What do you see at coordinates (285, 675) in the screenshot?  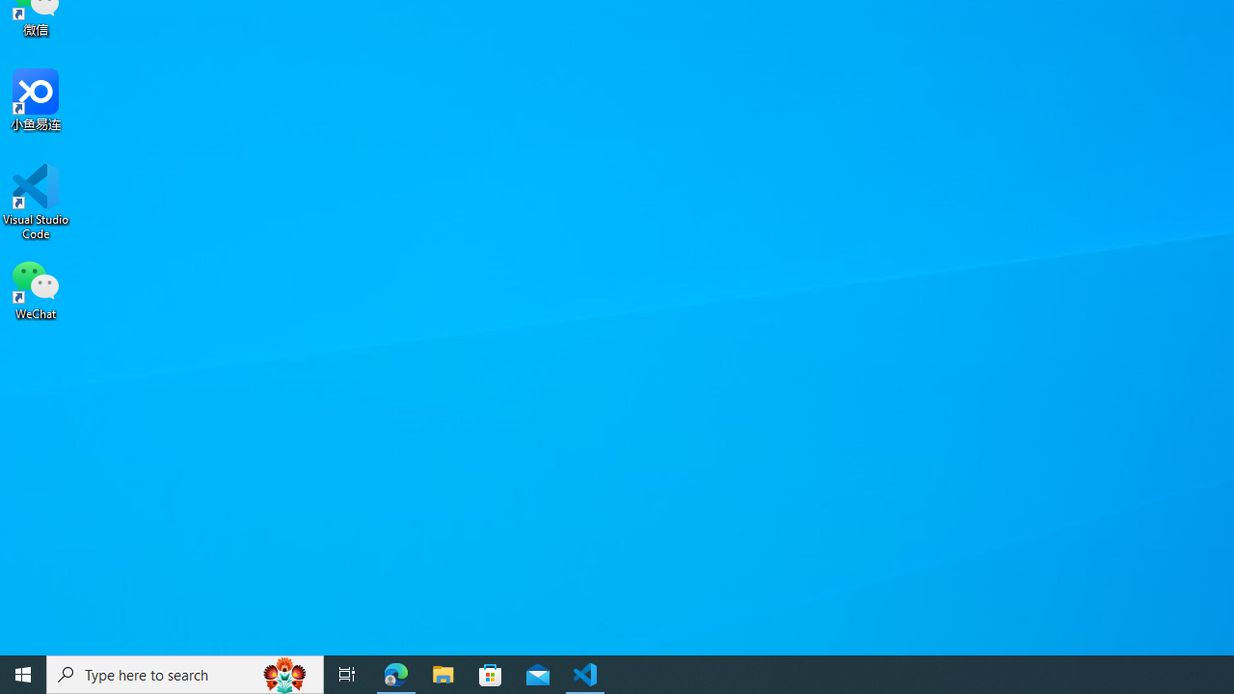 I see `Search highlights icon opens search home window` at bounding box center [285, 675].